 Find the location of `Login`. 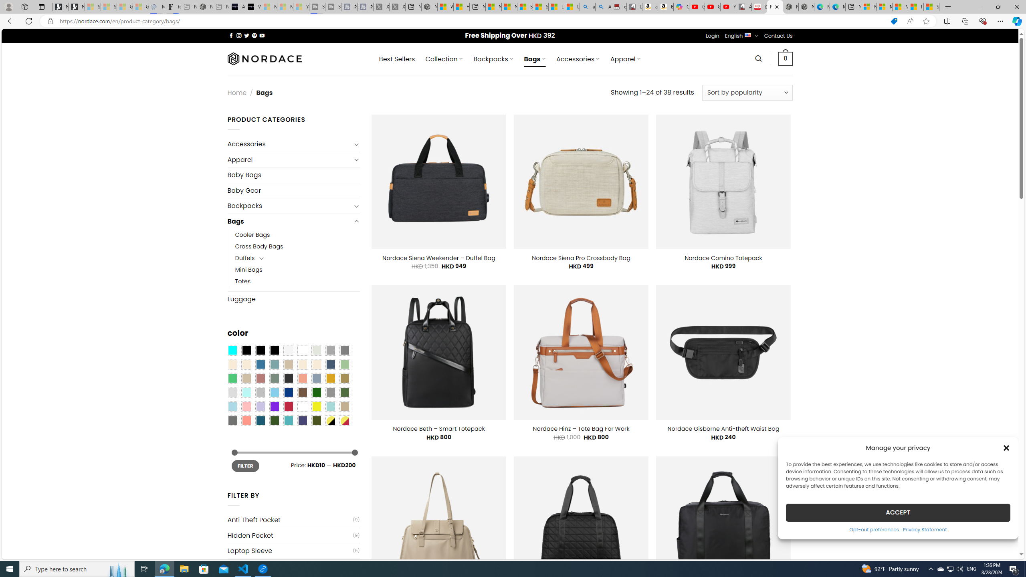

Login is located at coordinates (713, 36).